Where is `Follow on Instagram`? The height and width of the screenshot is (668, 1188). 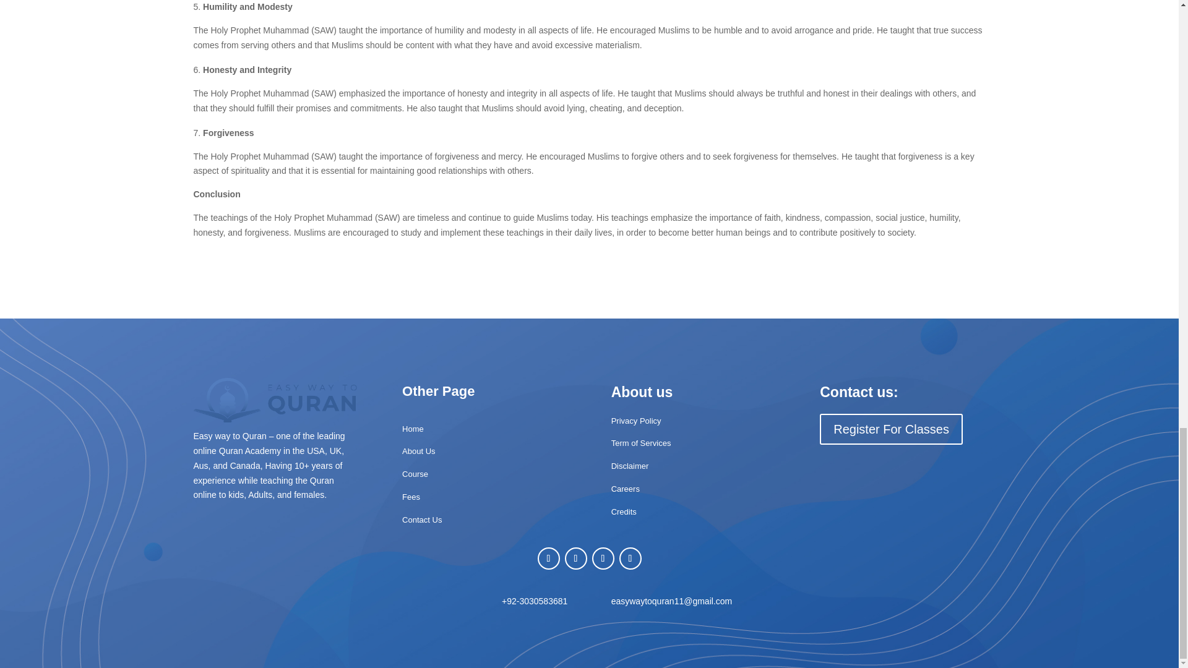
Follow on Instagram is located at coordinates (603, 558).